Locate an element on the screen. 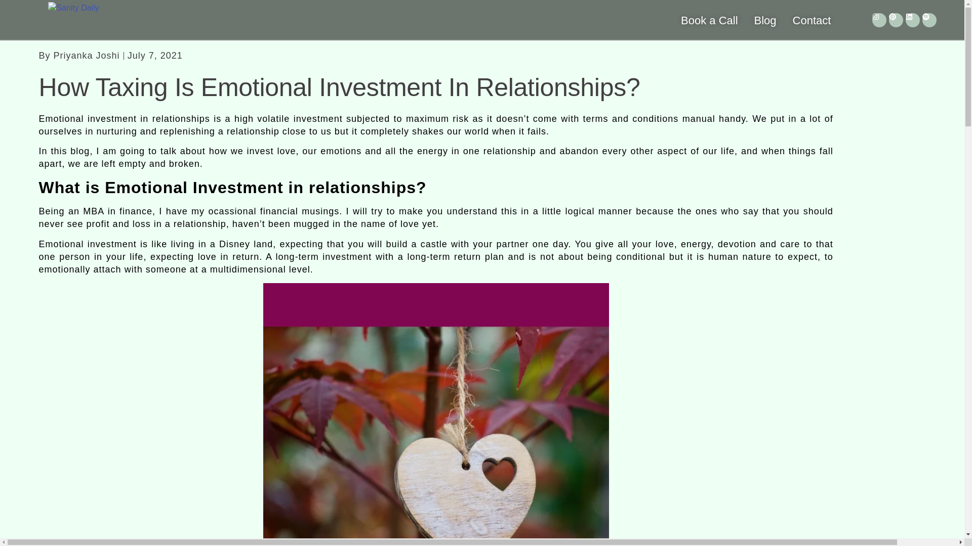 This screenshot has height=546, width=972. Book a Call is located at coordinates (709, 20).